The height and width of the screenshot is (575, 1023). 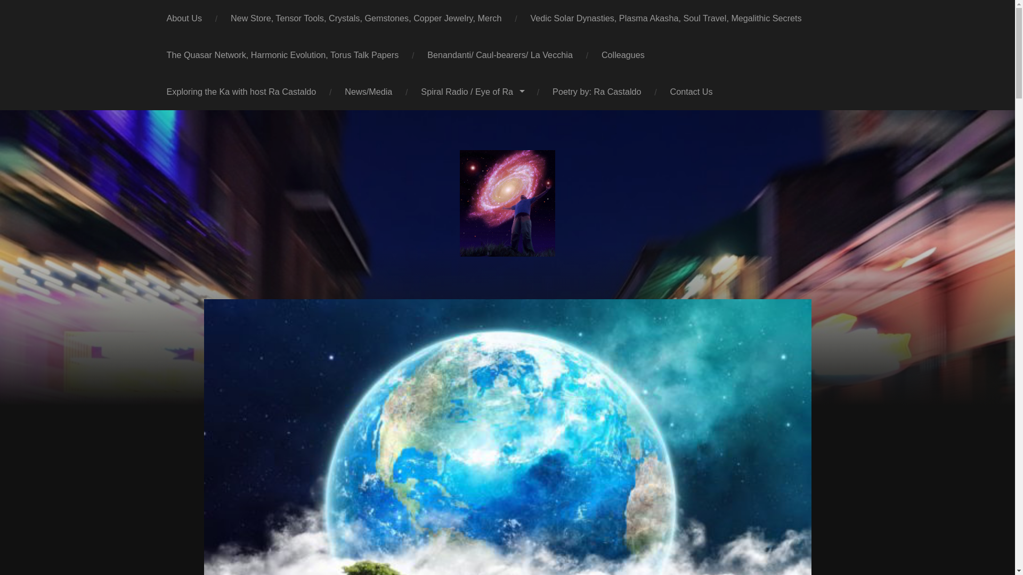 I want to click on Colleagues, so click(x=623, y=55).